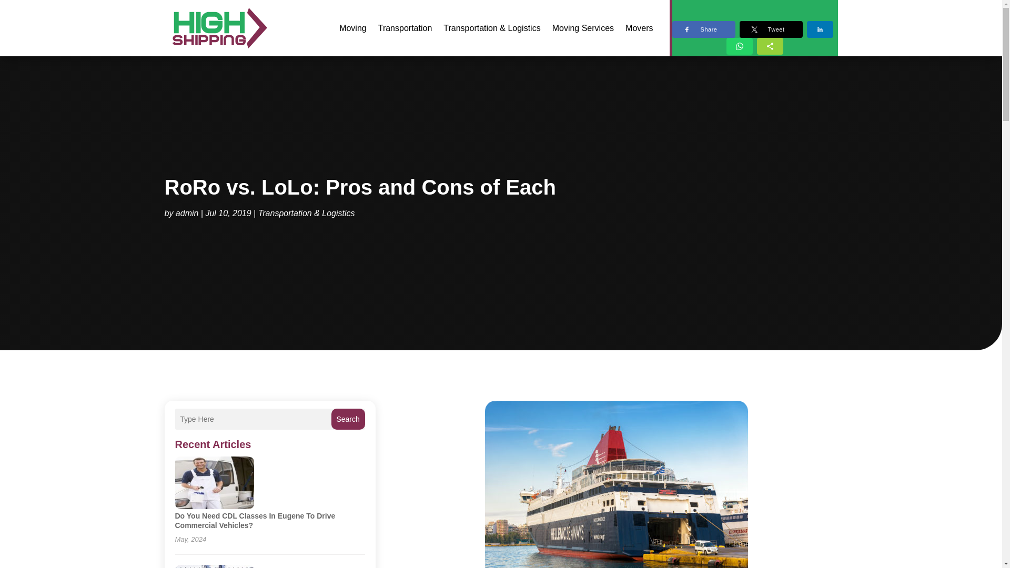 The width and height of the screenshot is (1010, 568). Describe the element at coordinates (348, 419) in the screenshot. I see `Search` at that location.